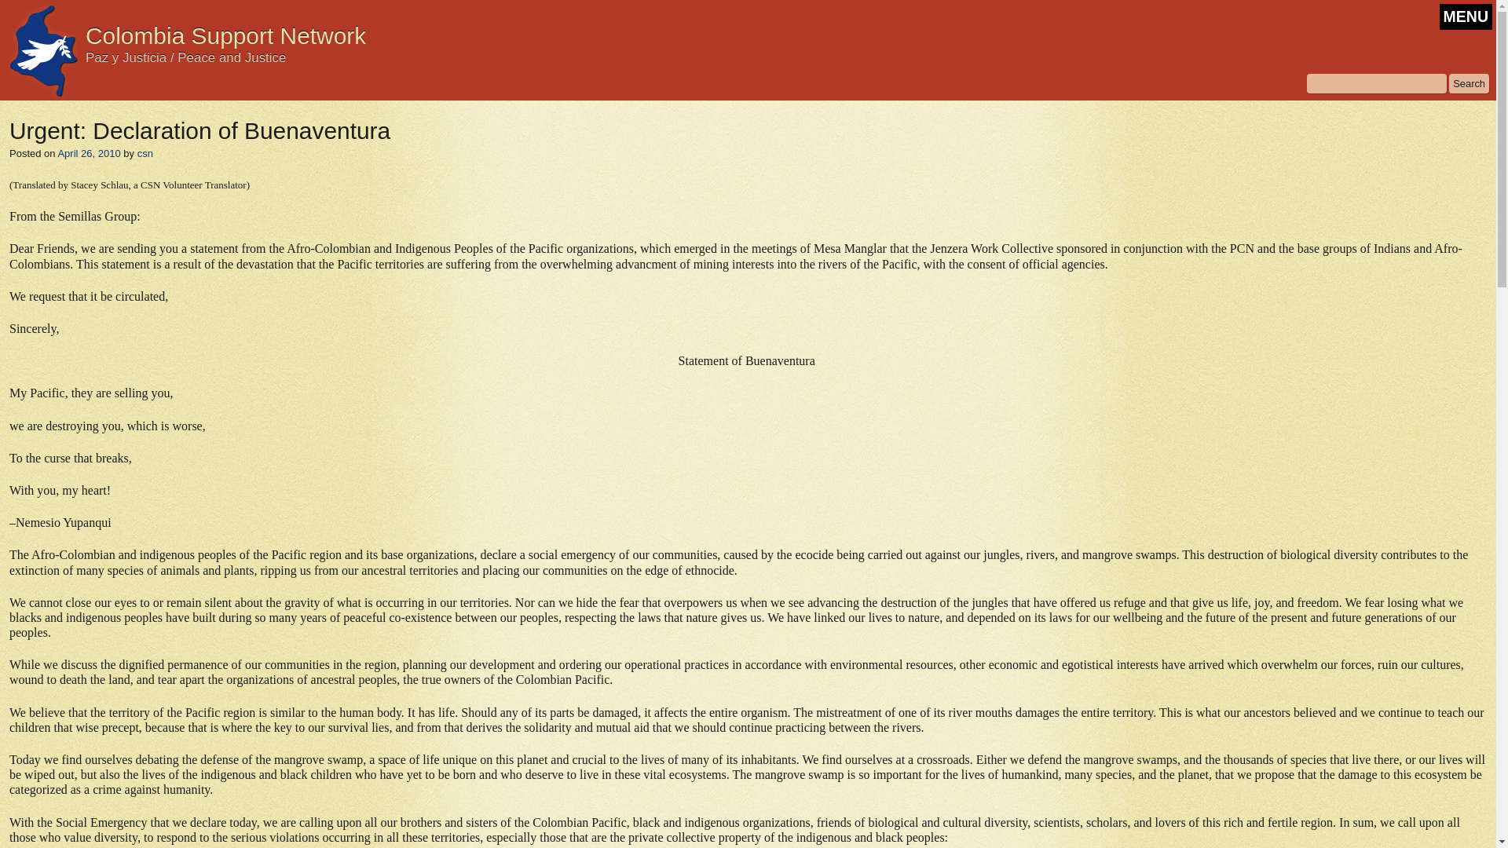  I want to click on 4:20 pm, so click(88, 153).